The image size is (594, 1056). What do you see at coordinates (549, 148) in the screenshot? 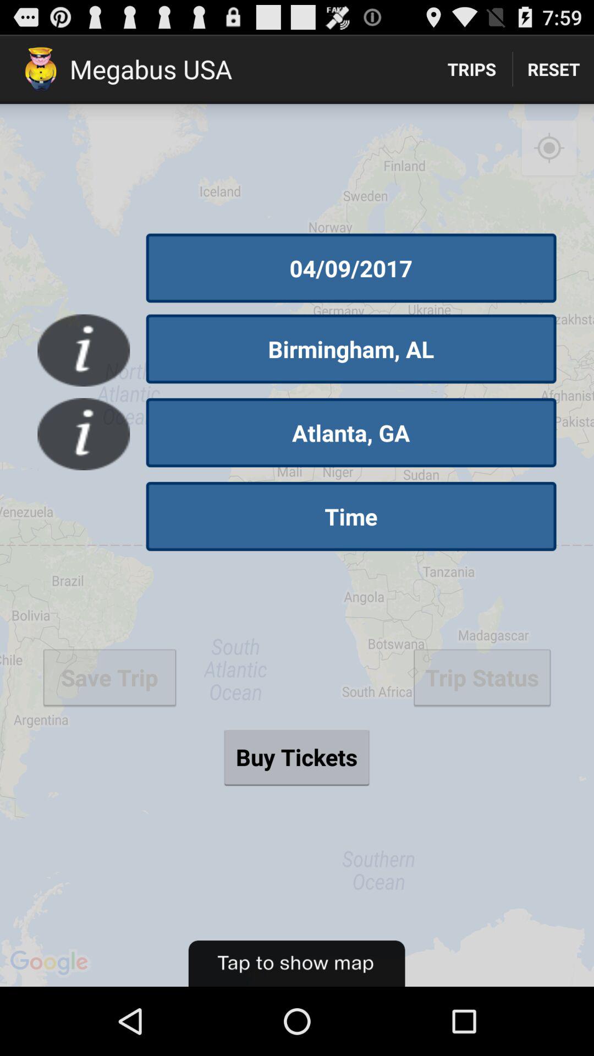
I see `choose item above 04/09/2017 item` at bounding box center [549, 148].